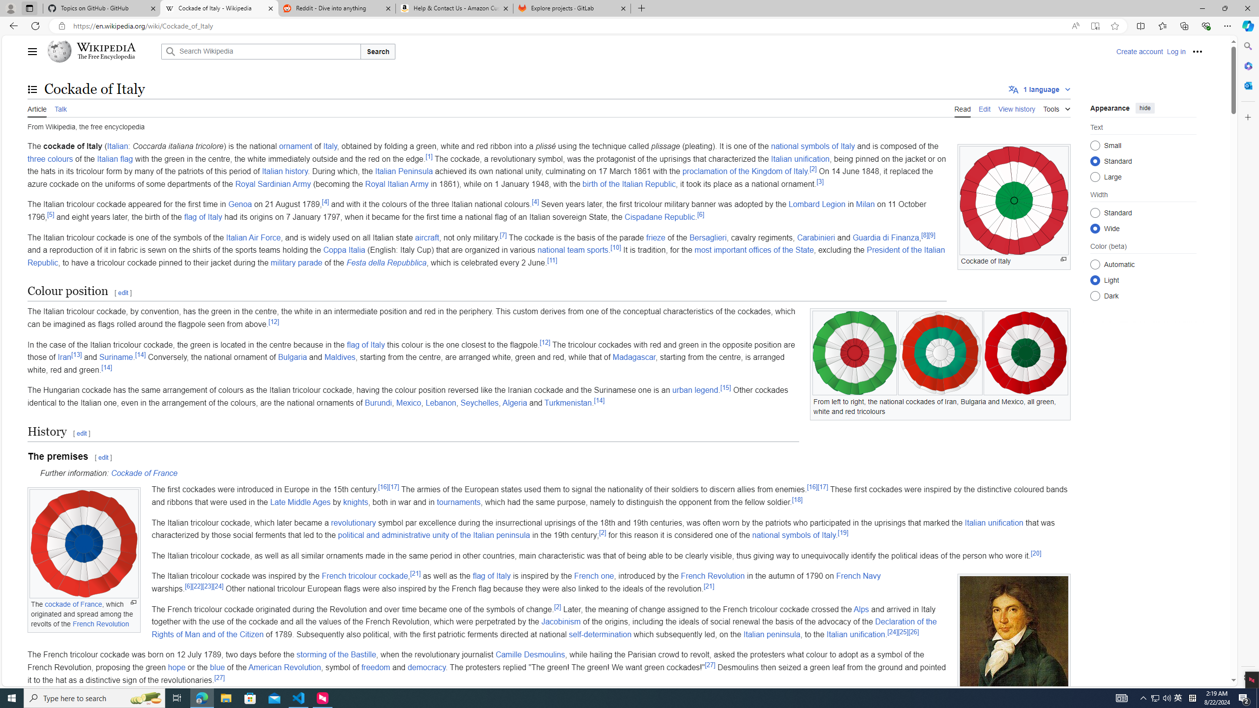 The height and width of the screenshot is (708, 1259). What do you see at coordinates (855, 634) in the screenshot?
I see `Italian unification` at bounding box center [855, 634].